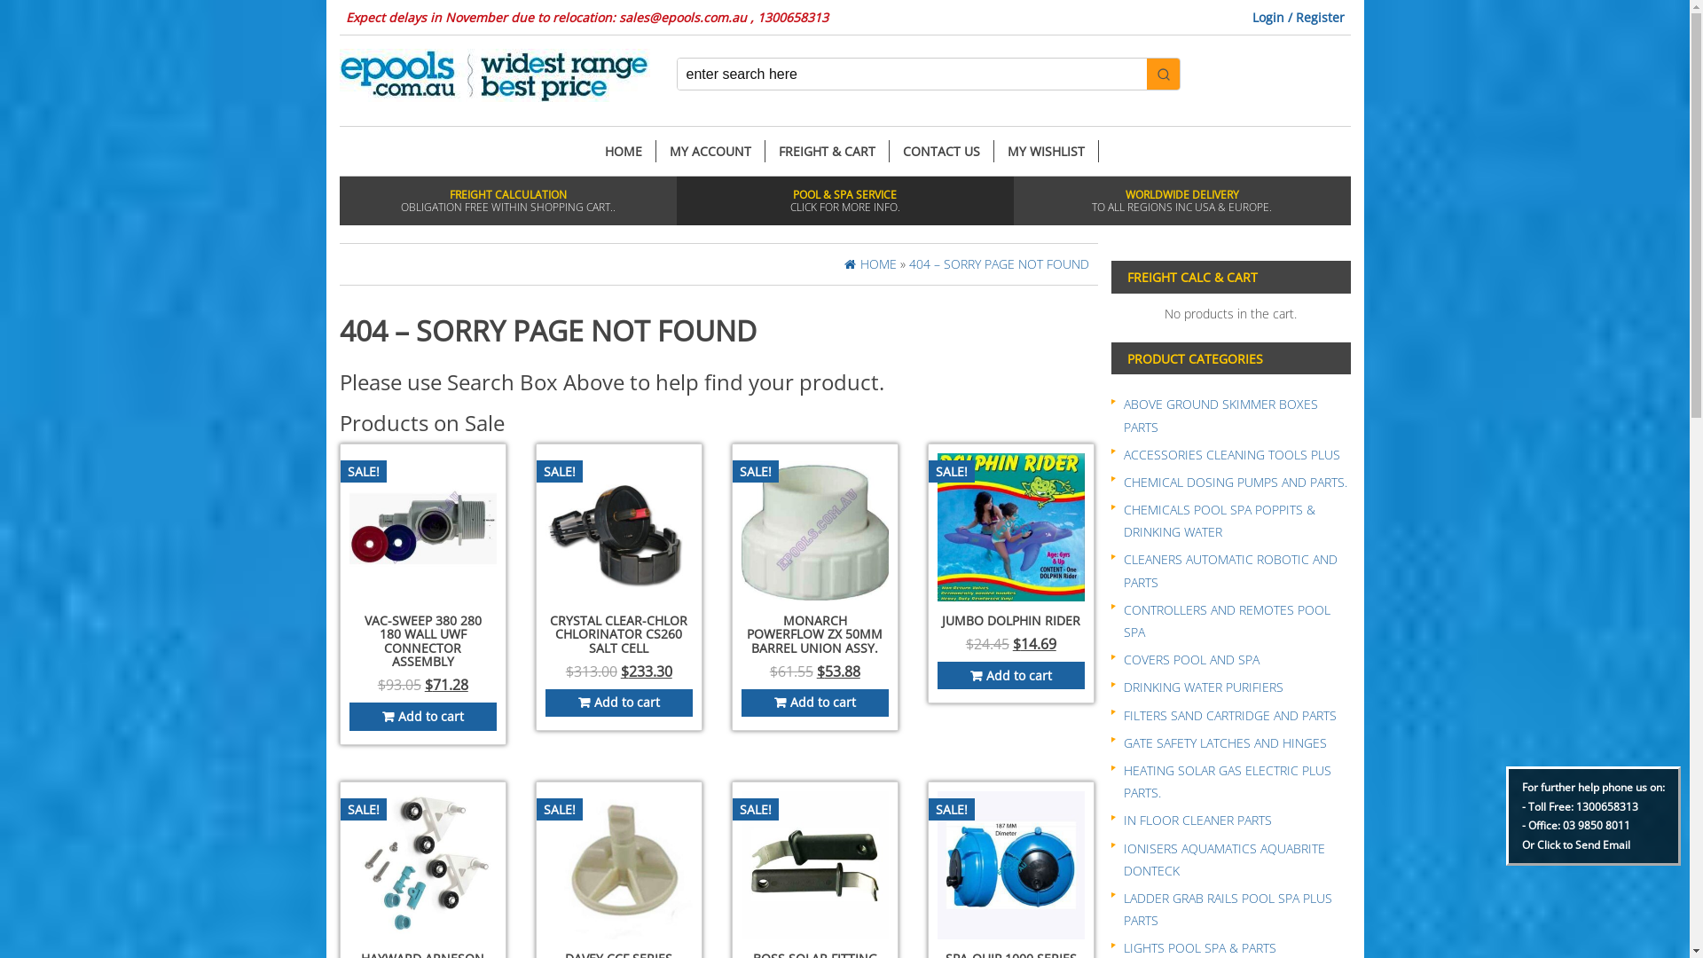  Describe the element at coordinates (1235, 483) in the screenshot. I see `CHEMICAL DOSING PUMPS AND PARTS.` at that location.